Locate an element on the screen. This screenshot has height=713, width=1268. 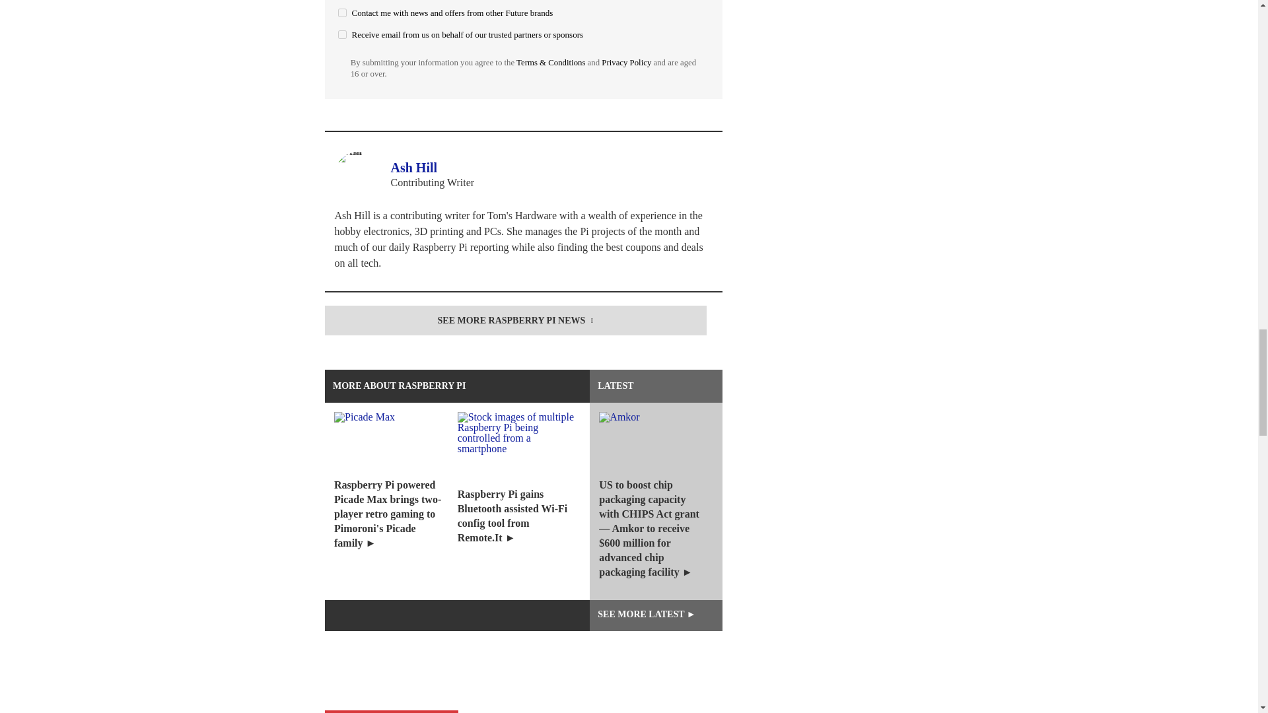
on is located at coordinates (342, 34).